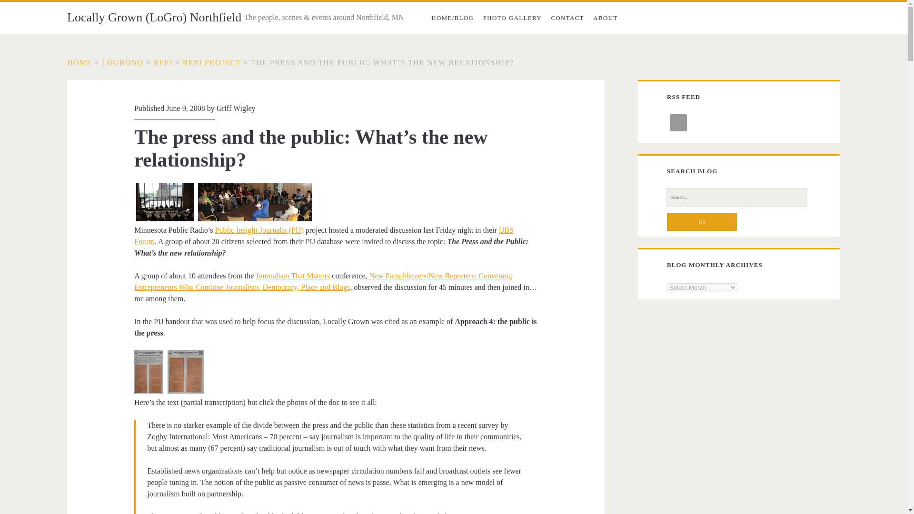 The image size is (914, 514). What do you see at coordinates (236, 109) in the screenshot?
I see `Griff Wigley` at bounding box center [236, 109].